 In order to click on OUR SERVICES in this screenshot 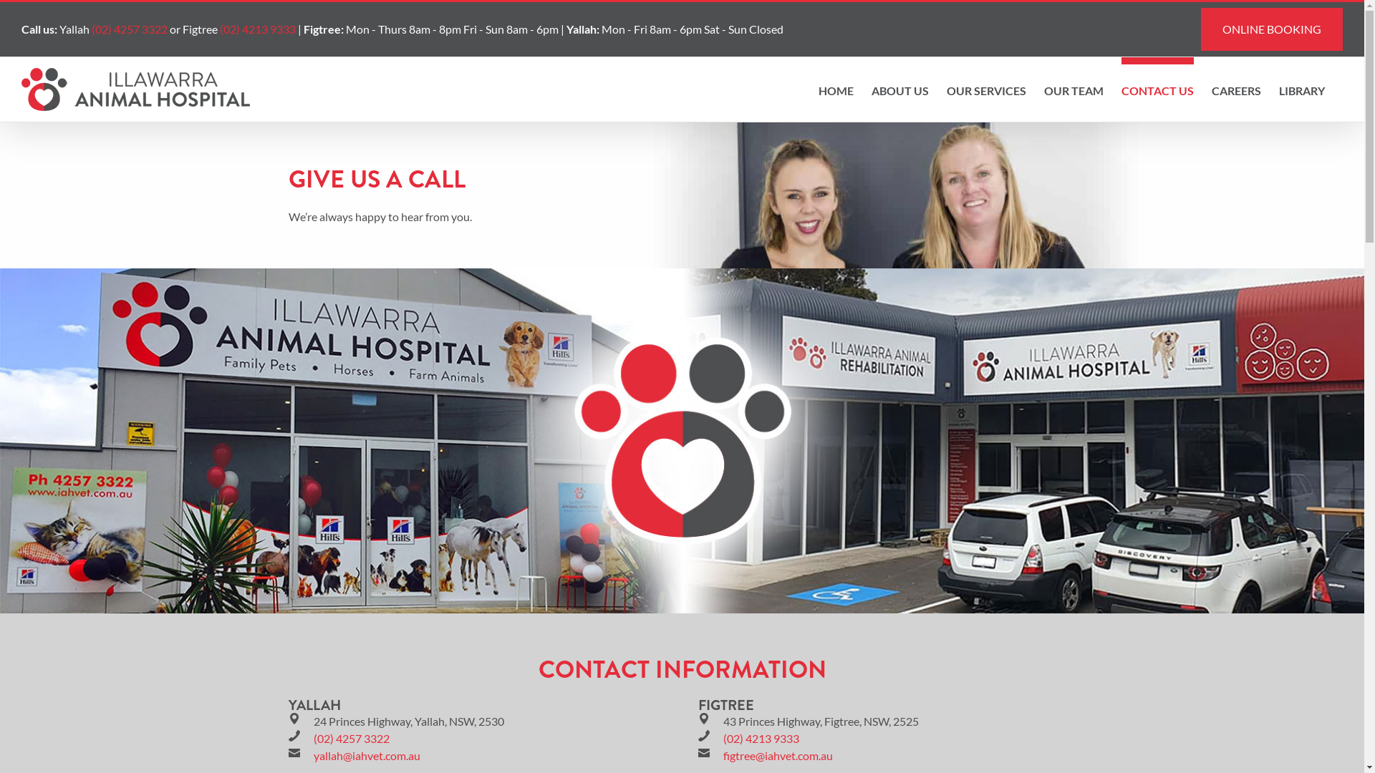, I will do `click(987, 87)`.